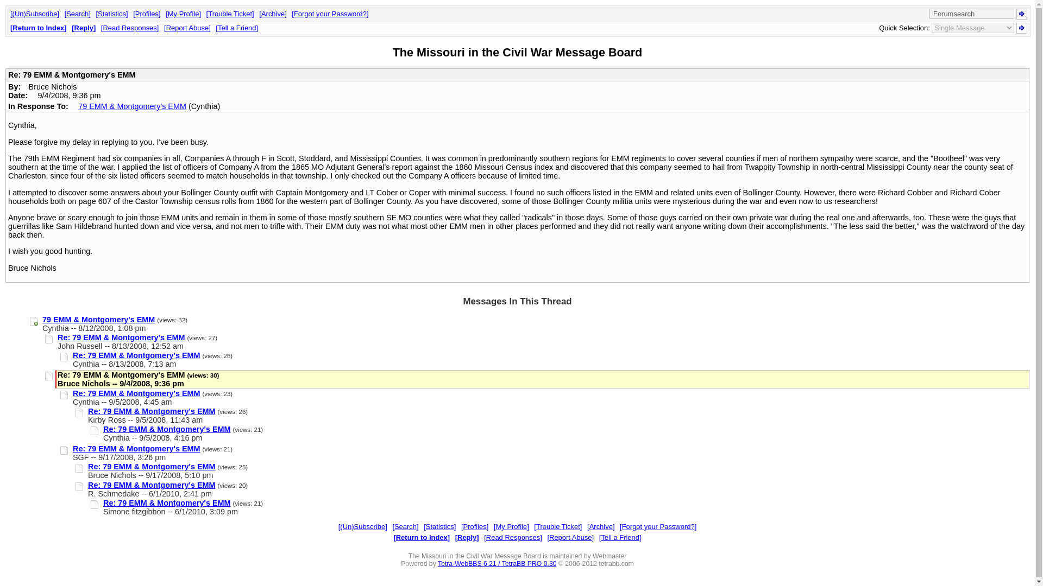 The height and width of the screenshot is (586, 1043). What do you see at coordinates (620, 537) in the screenshot?
I see `Tell a Friend` at bounding box center [620, 537].